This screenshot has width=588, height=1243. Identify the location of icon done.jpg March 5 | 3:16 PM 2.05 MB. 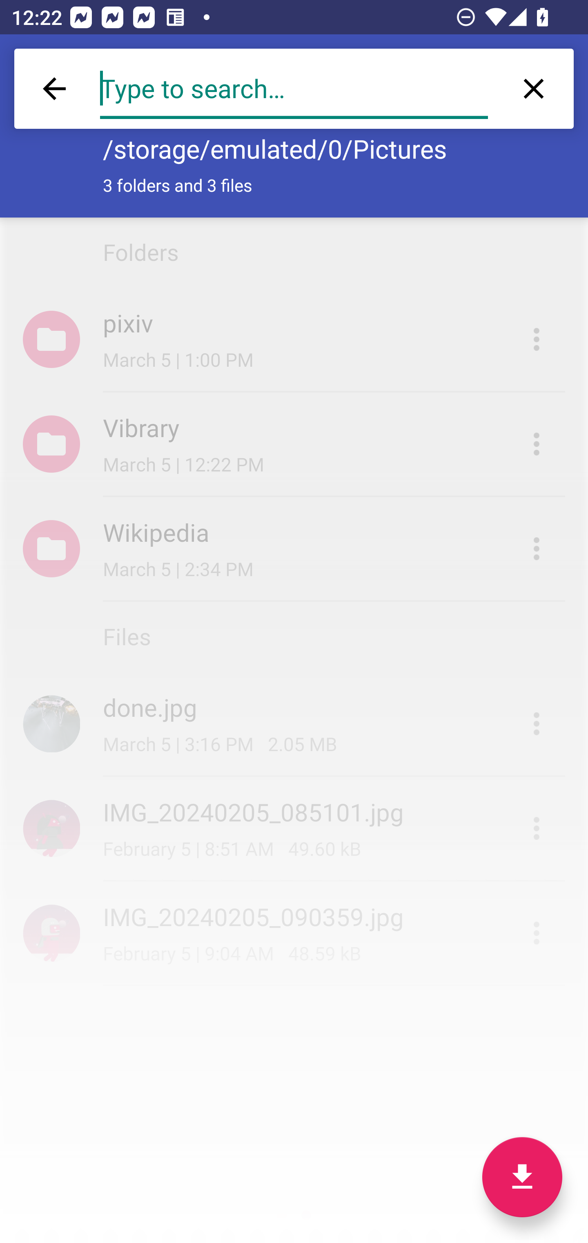
(294, 724).